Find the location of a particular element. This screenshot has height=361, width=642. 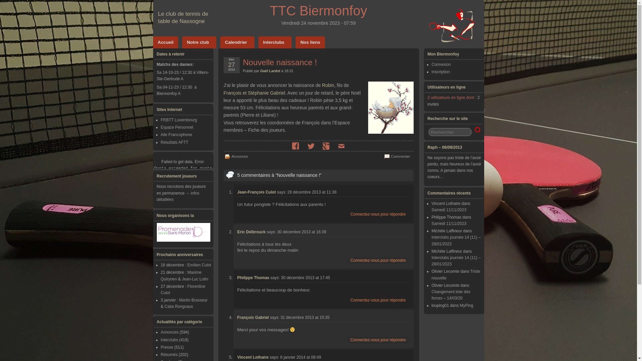

Annonces is located at coordinates (169, 332).